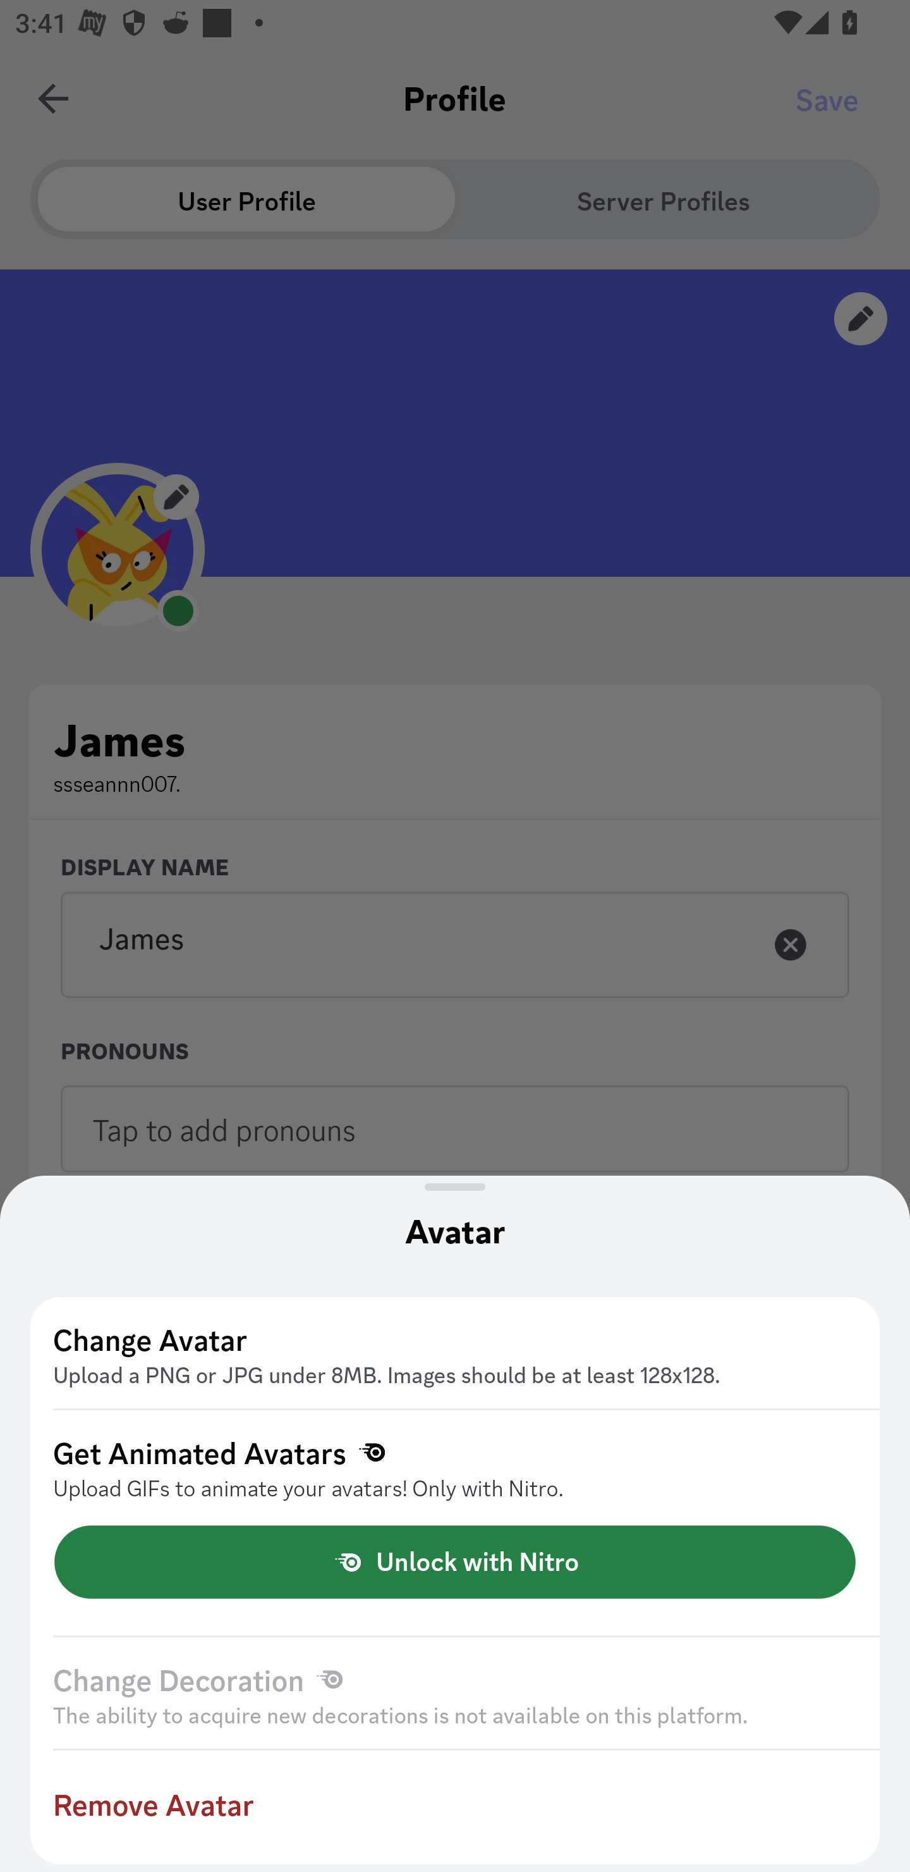  What do you see at coordinates (455, 1562) in the screenshot?
I see `Unlock with Nitro` at bounding box center [455, 1562].